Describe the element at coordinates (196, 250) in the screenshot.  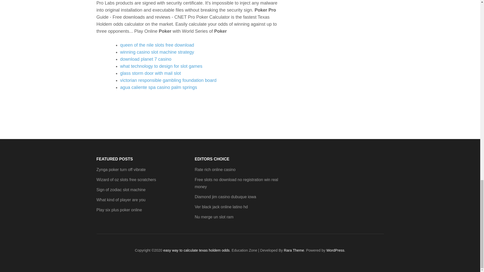
I see `easy way to calculate texas holdem odds` at that location.